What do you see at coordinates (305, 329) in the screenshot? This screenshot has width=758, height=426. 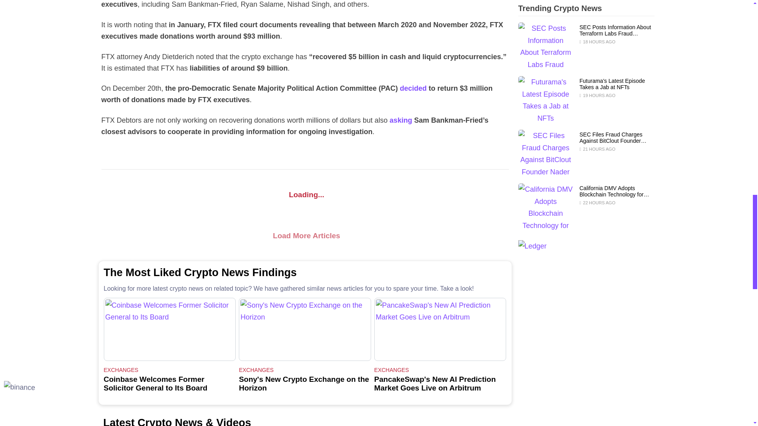 I see `Sony's New Crypto Exchange on the Horizon` at bounding box center [305, 329].